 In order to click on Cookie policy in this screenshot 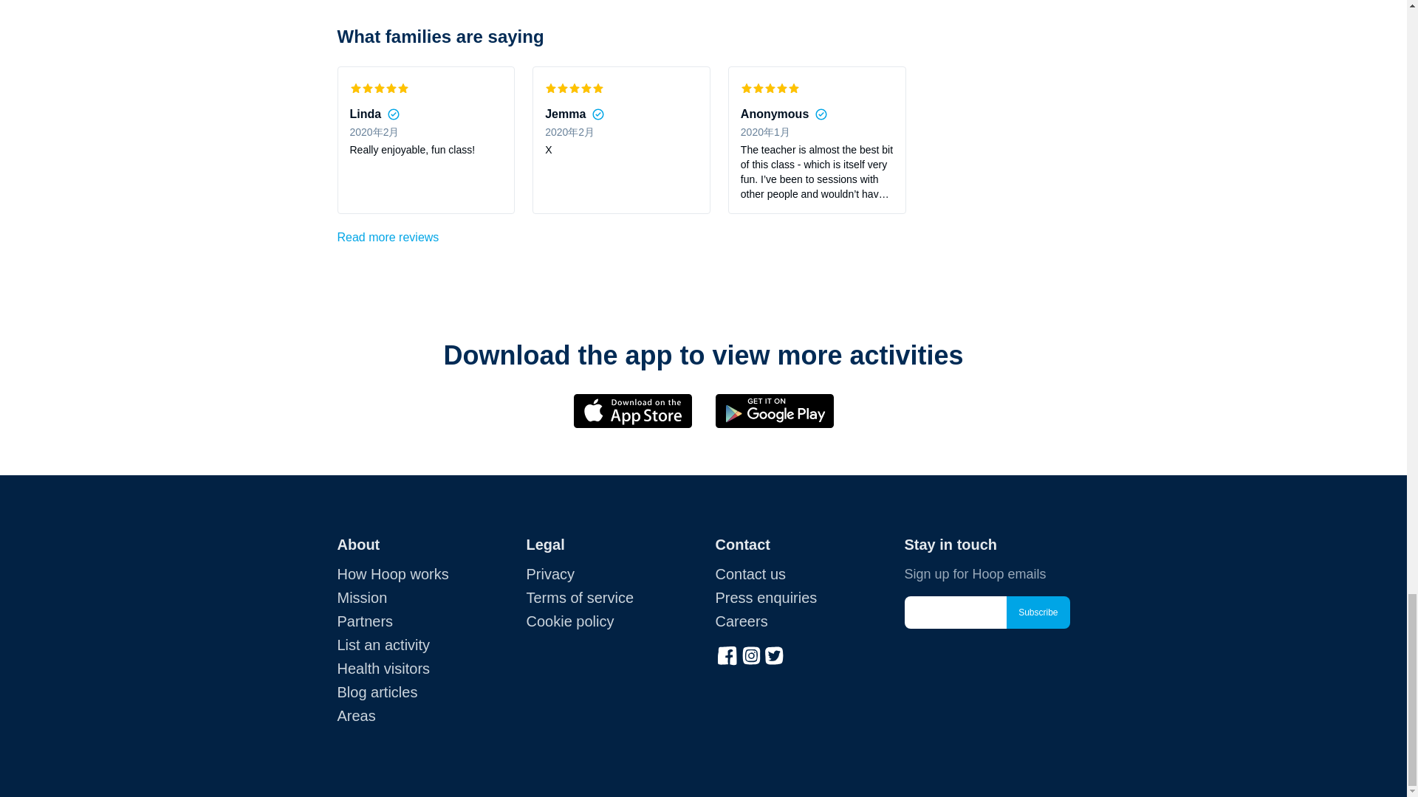, I will do `click(570, 621)`.